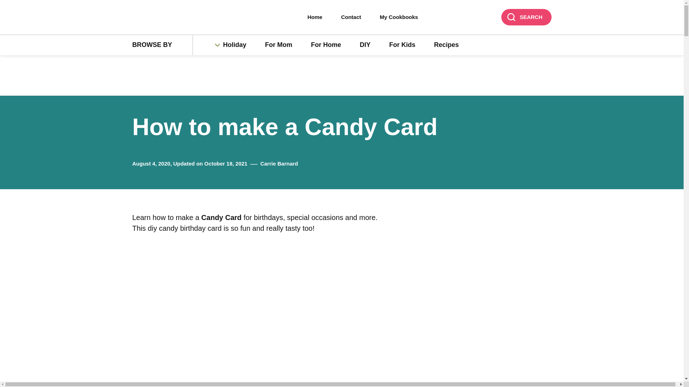  Describe the element at coordinates (446, 45) in the screenshot. I see `Recipes` at that location.